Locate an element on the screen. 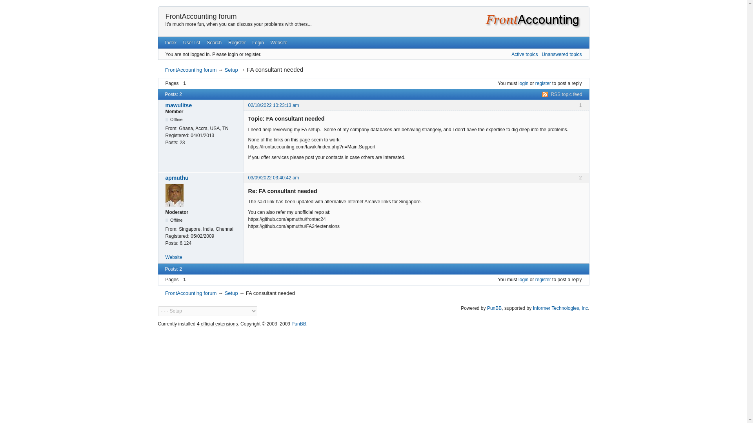 The image size is (753, 423). Find topics which contain recent posts. is located at coordinates (524, 54).